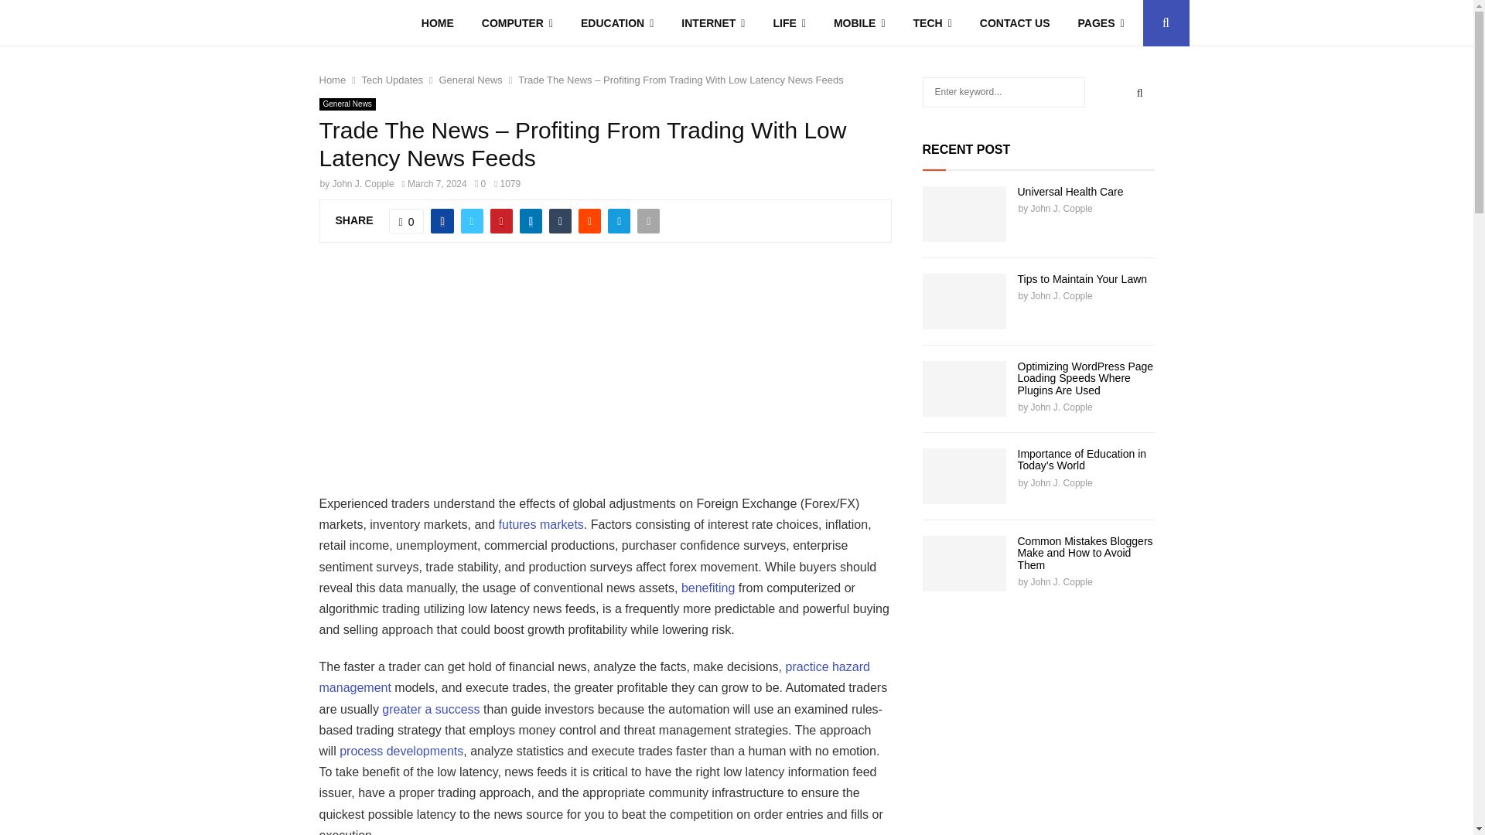 Image resolution: width=1485 pixels, height=835 pixels. Describe the element at coordinates (713, 23) in the screenshot. I see `INTERNET` at that location.